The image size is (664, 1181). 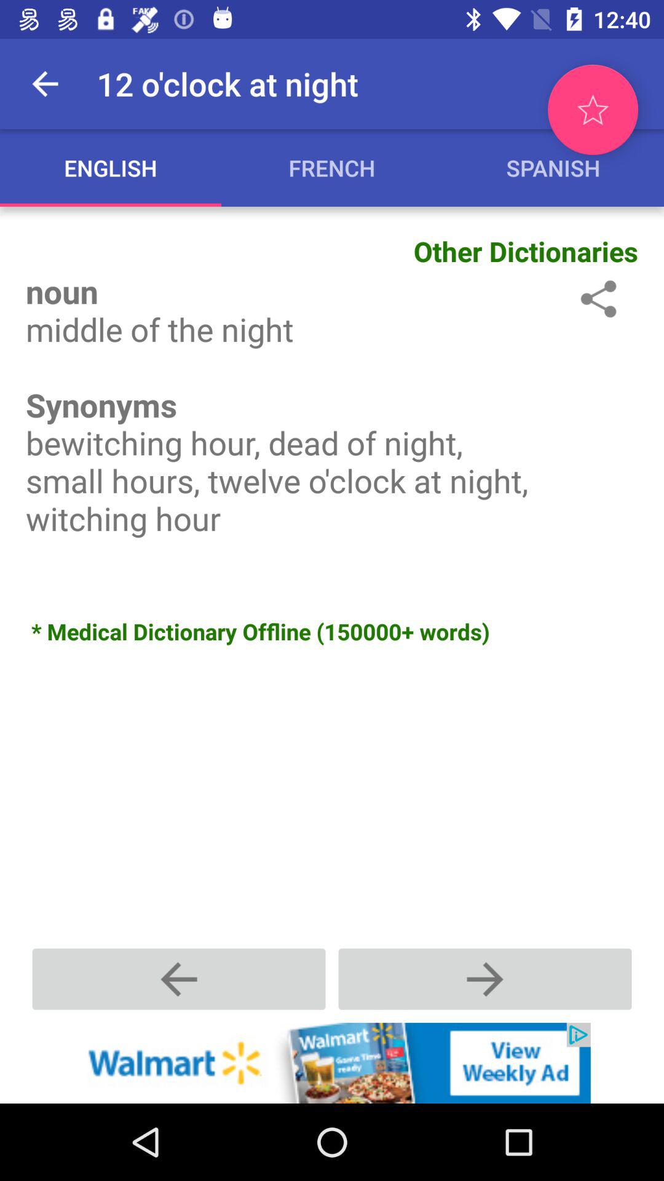 I want to click on open advertisement, so click(x=332, y=1063).